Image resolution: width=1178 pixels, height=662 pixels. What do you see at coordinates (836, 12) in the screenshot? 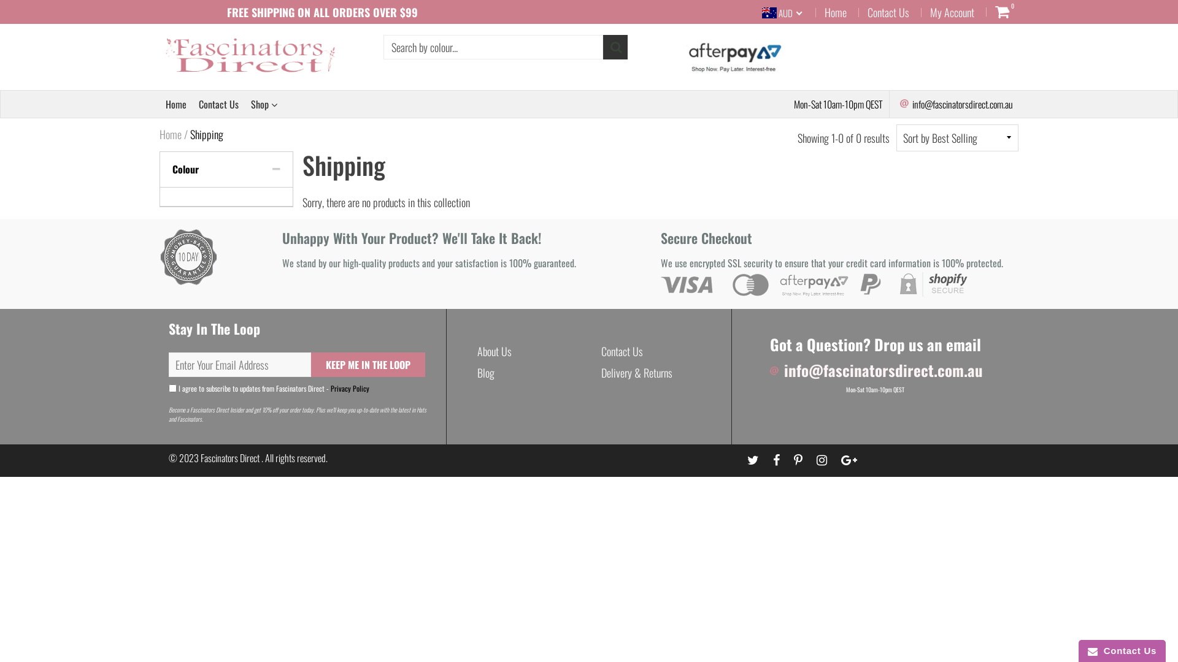
I see `Home` at bounding box center [836, 12].